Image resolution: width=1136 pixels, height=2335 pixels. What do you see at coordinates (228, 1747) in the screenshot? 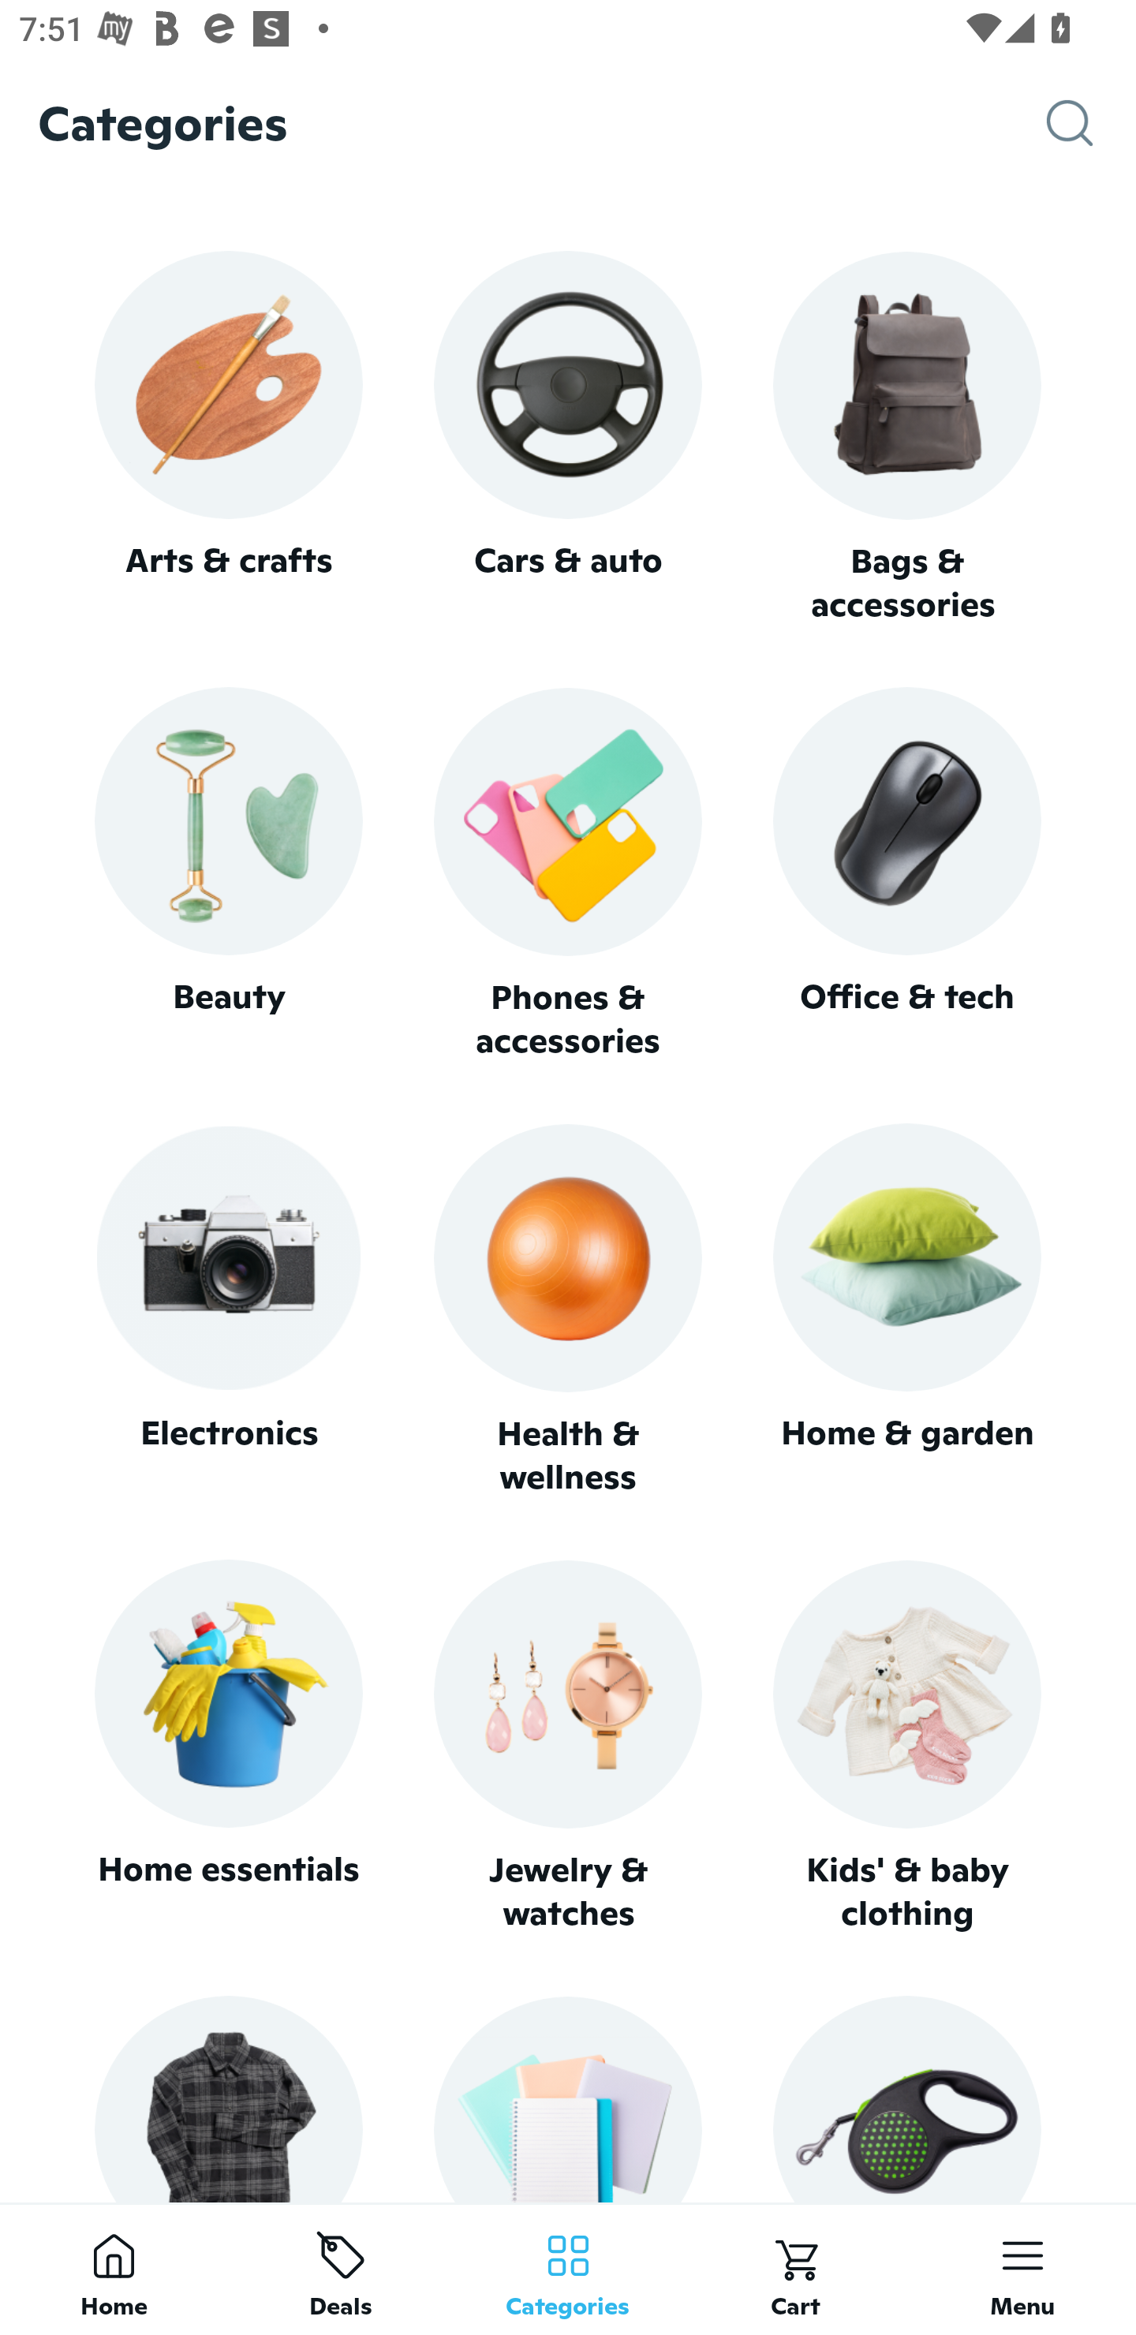
I see `Home essentials` at bounding box center [228, 1747].